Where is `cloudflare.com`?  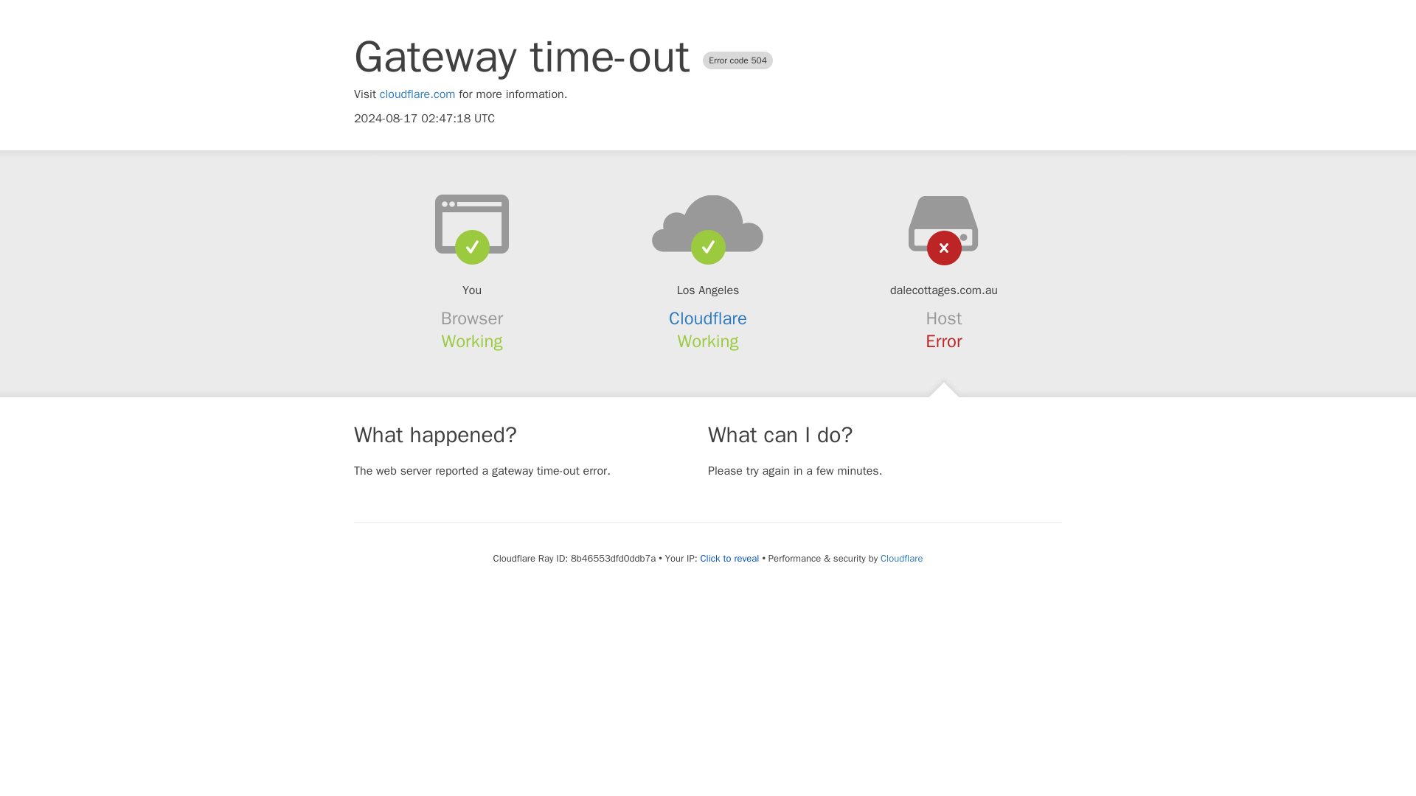 cloudflare.com is located at coordinates (417, 94).